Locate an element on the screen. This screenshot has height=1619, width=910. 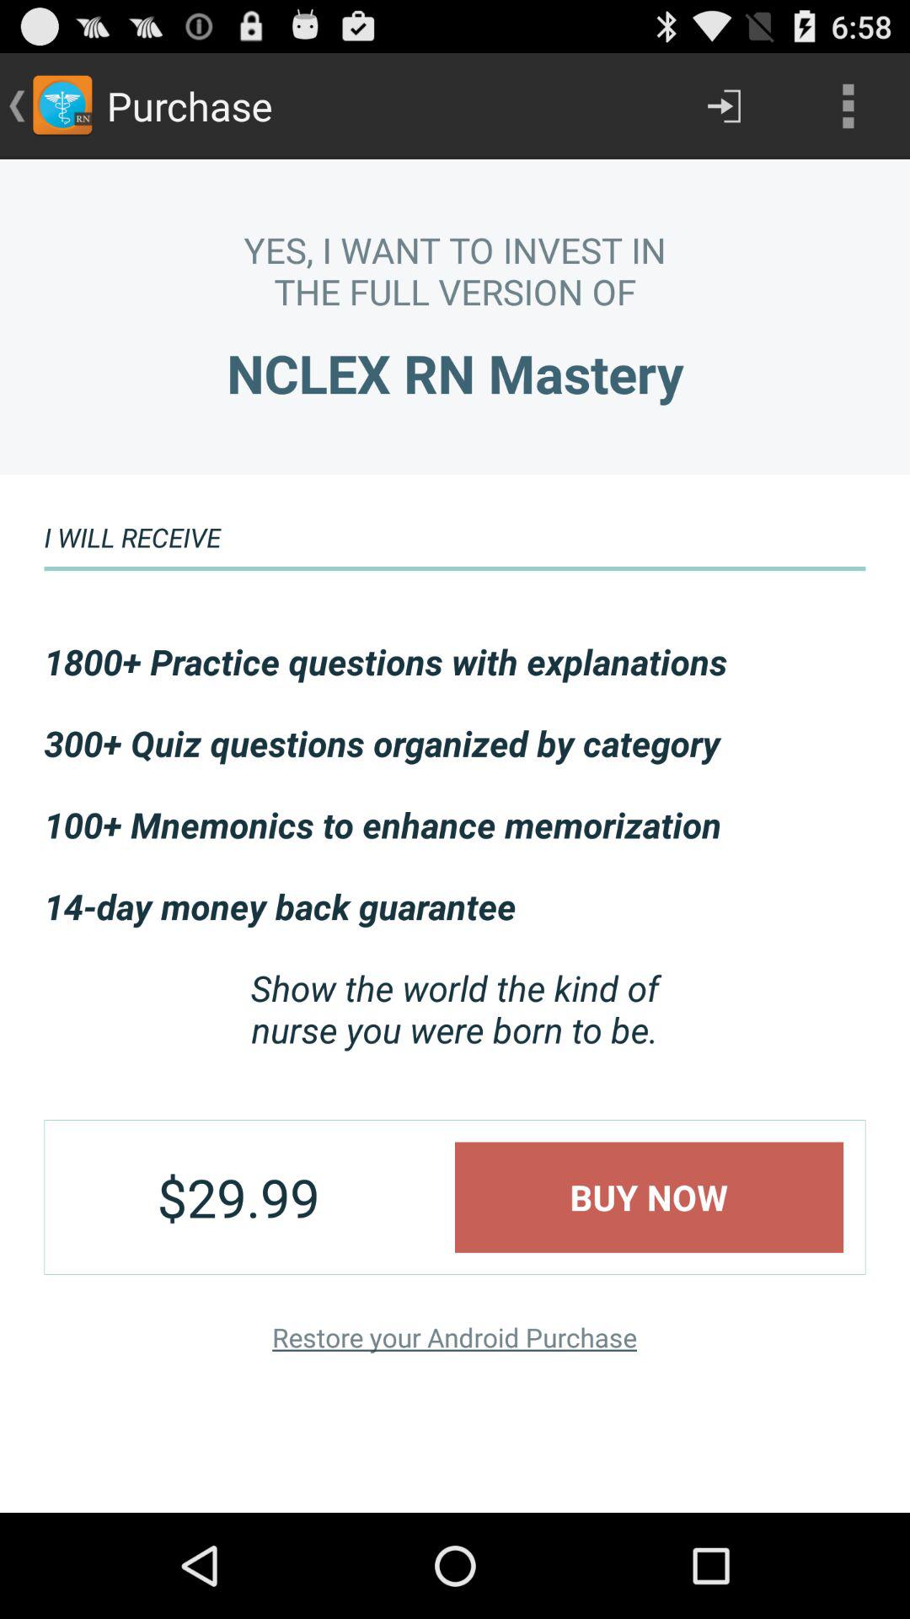
tap item to the right of purchase item is located at coordinates (724, 106).